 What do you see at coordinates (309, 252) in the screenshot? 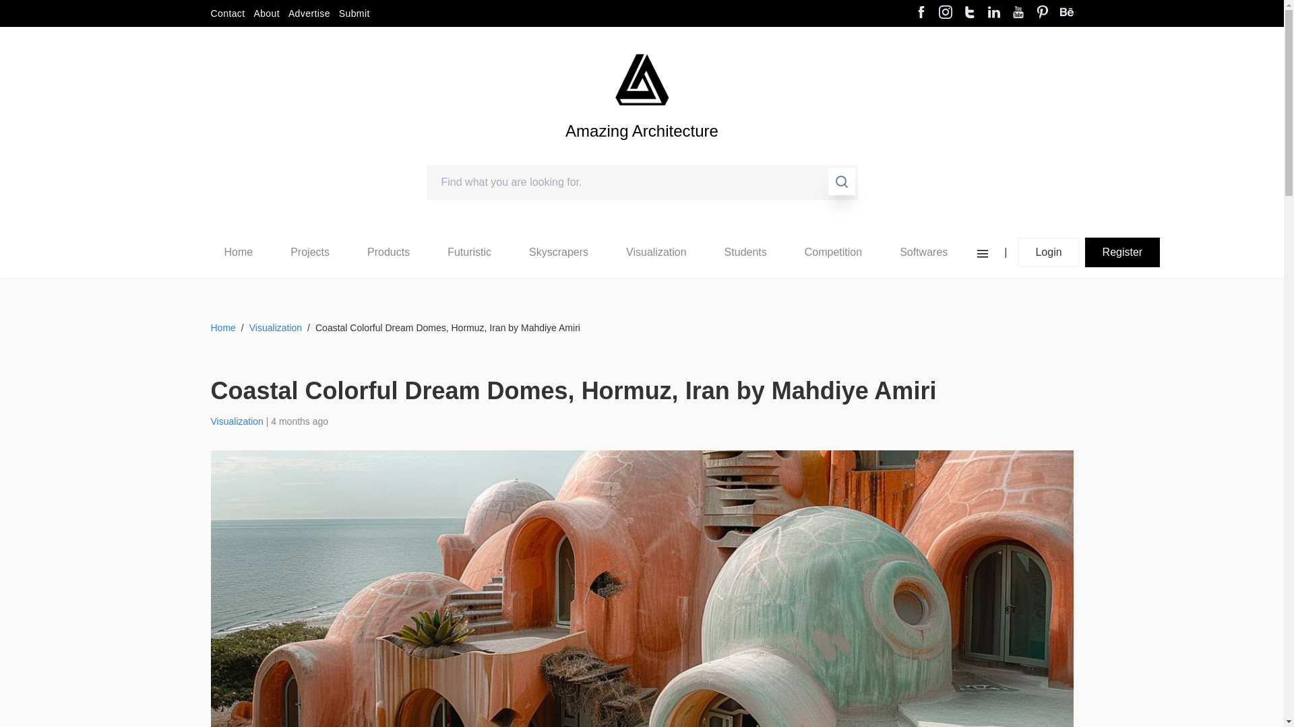
I see `Projects` at bounding box center [309, 252].